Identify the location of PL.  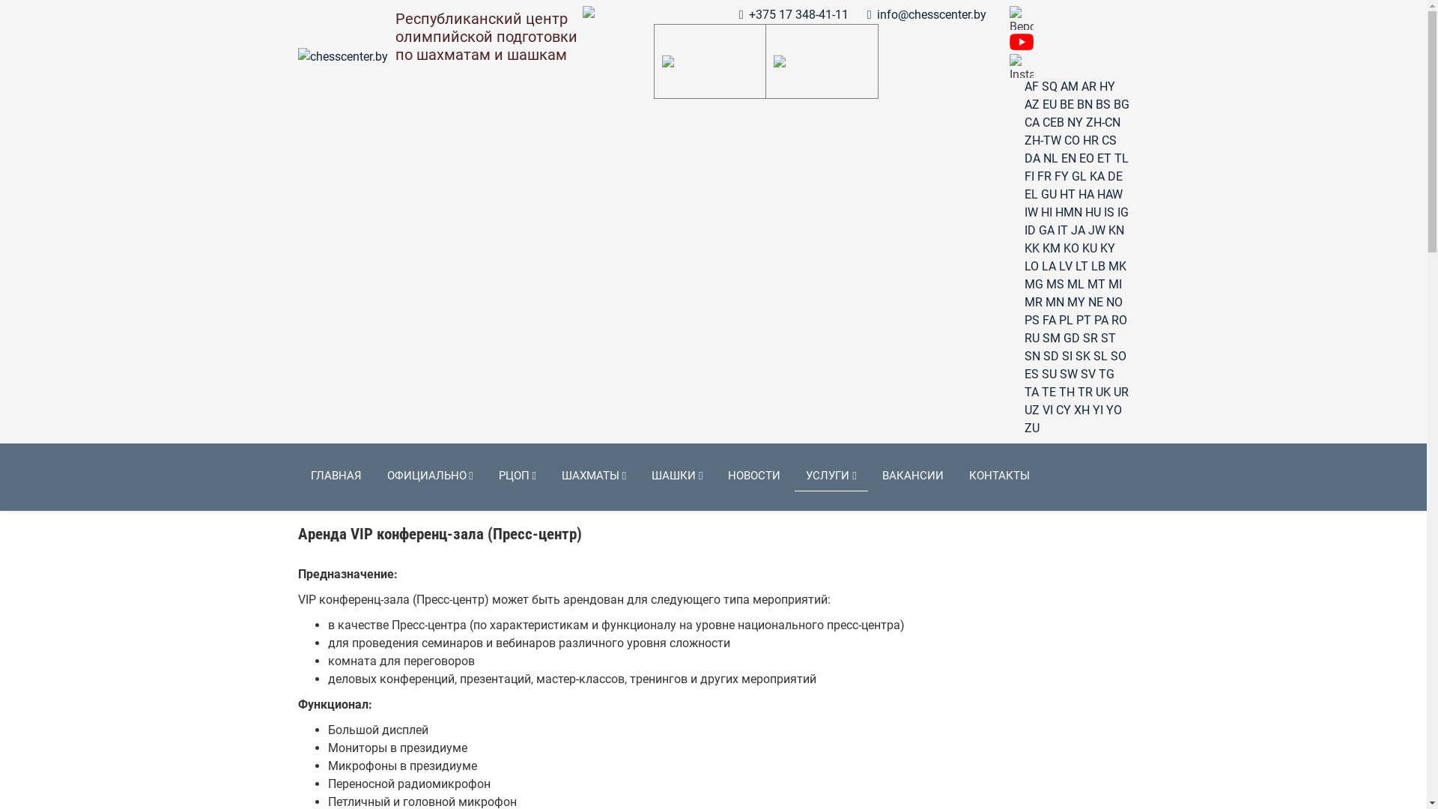
(1067, 321).